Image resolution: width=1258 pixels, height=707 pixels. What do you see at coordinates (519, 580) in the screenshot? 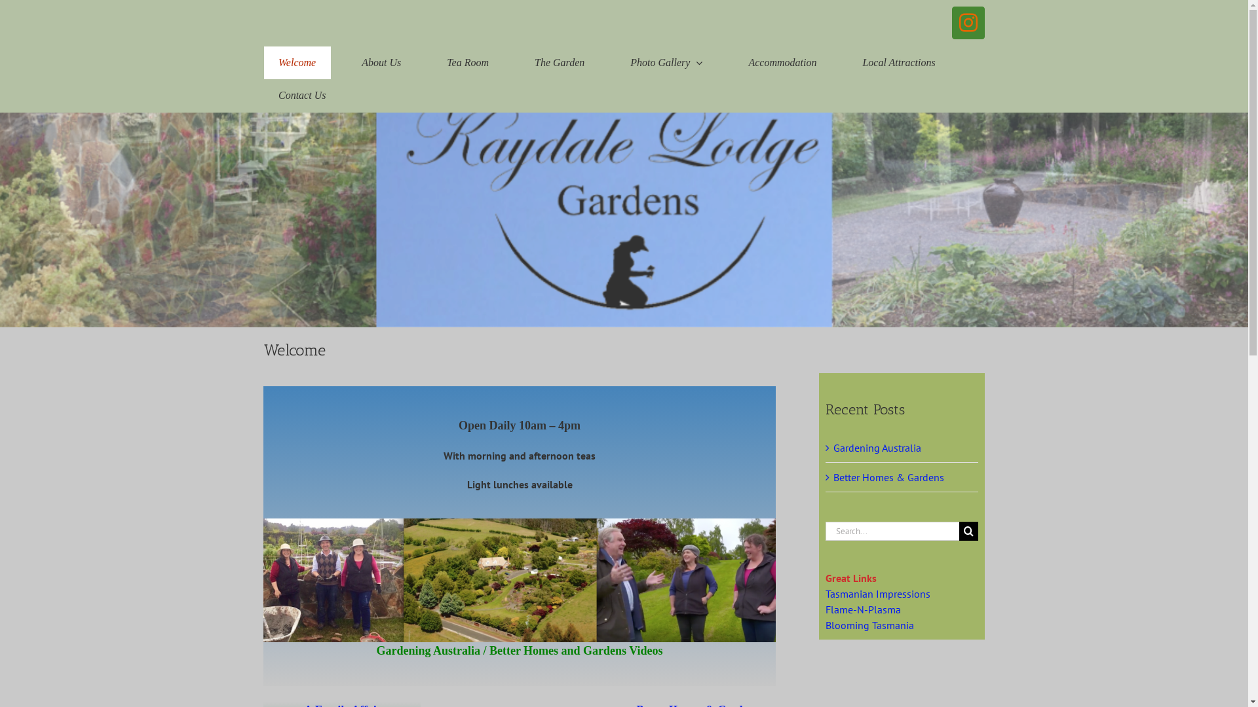
I see `link banner` at bounding box center [519, 580].